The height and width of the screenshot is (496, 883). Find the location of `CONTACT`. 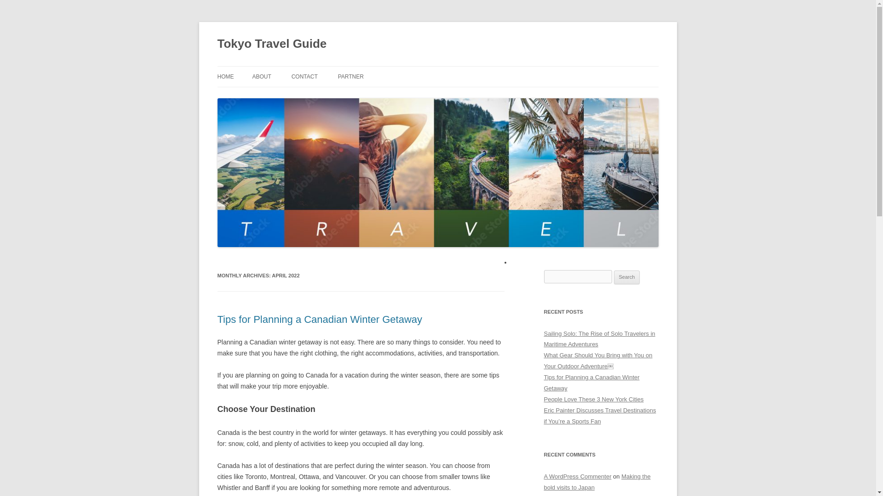

CONTACT is located at coordinates (304, 76).